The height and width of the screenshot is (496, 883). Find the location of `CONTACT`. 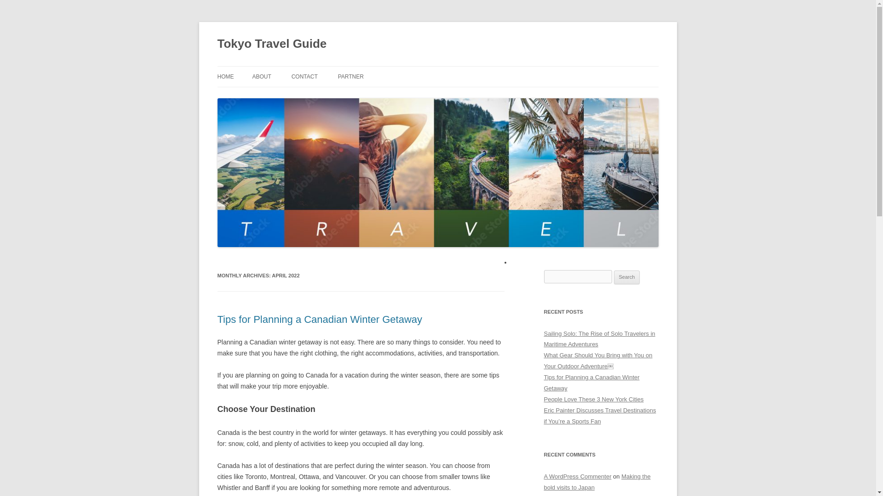

CONTACT is located at coordinates (304, 76).